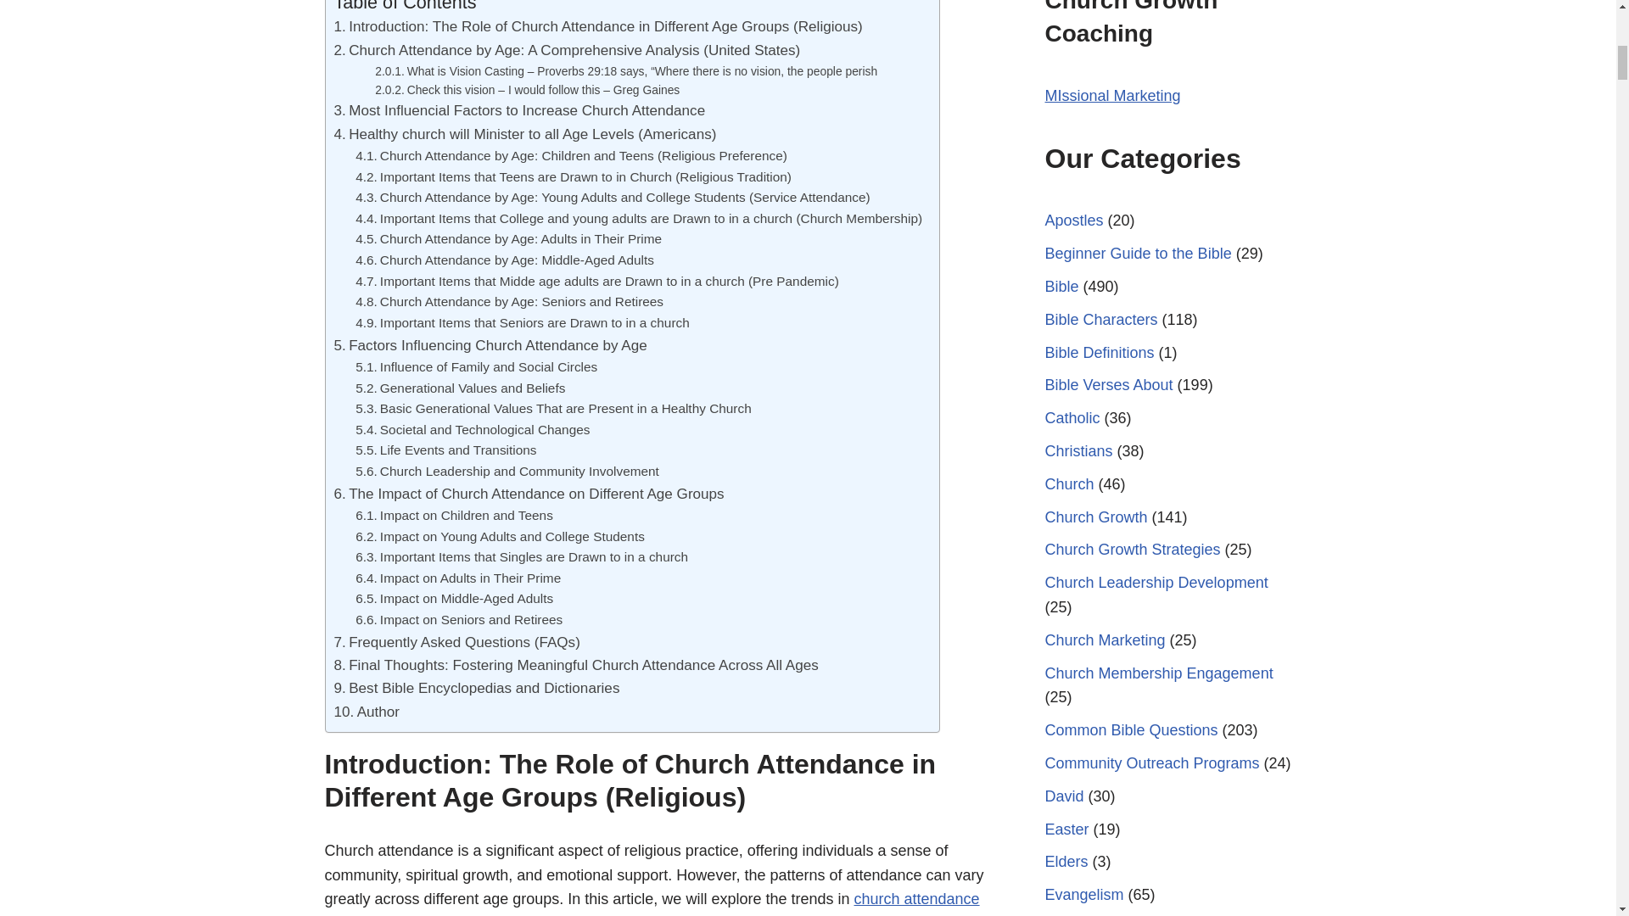  Describe the element at coordinates (490, 365) in the screenshot. I see `Factors Influencing Church Attendance by Age` at that location.